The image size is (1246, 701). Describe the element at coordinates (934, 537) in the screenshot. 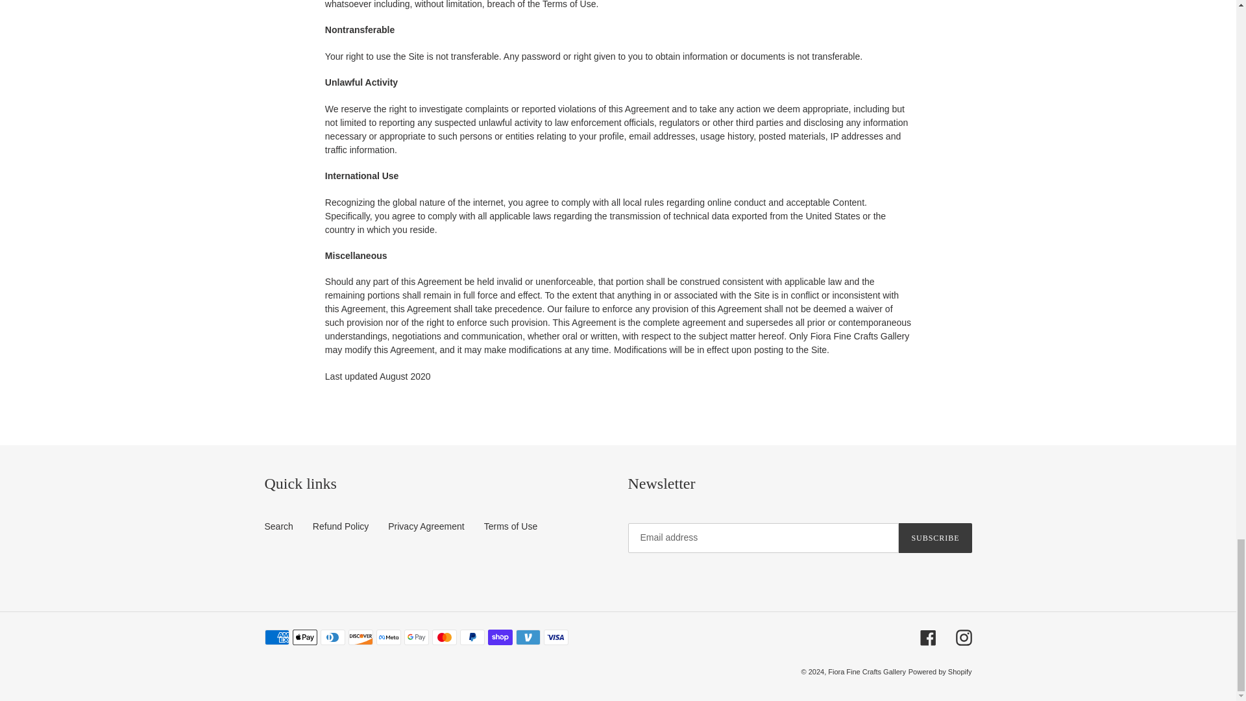

I see `SUBSCRIBE` at that location.